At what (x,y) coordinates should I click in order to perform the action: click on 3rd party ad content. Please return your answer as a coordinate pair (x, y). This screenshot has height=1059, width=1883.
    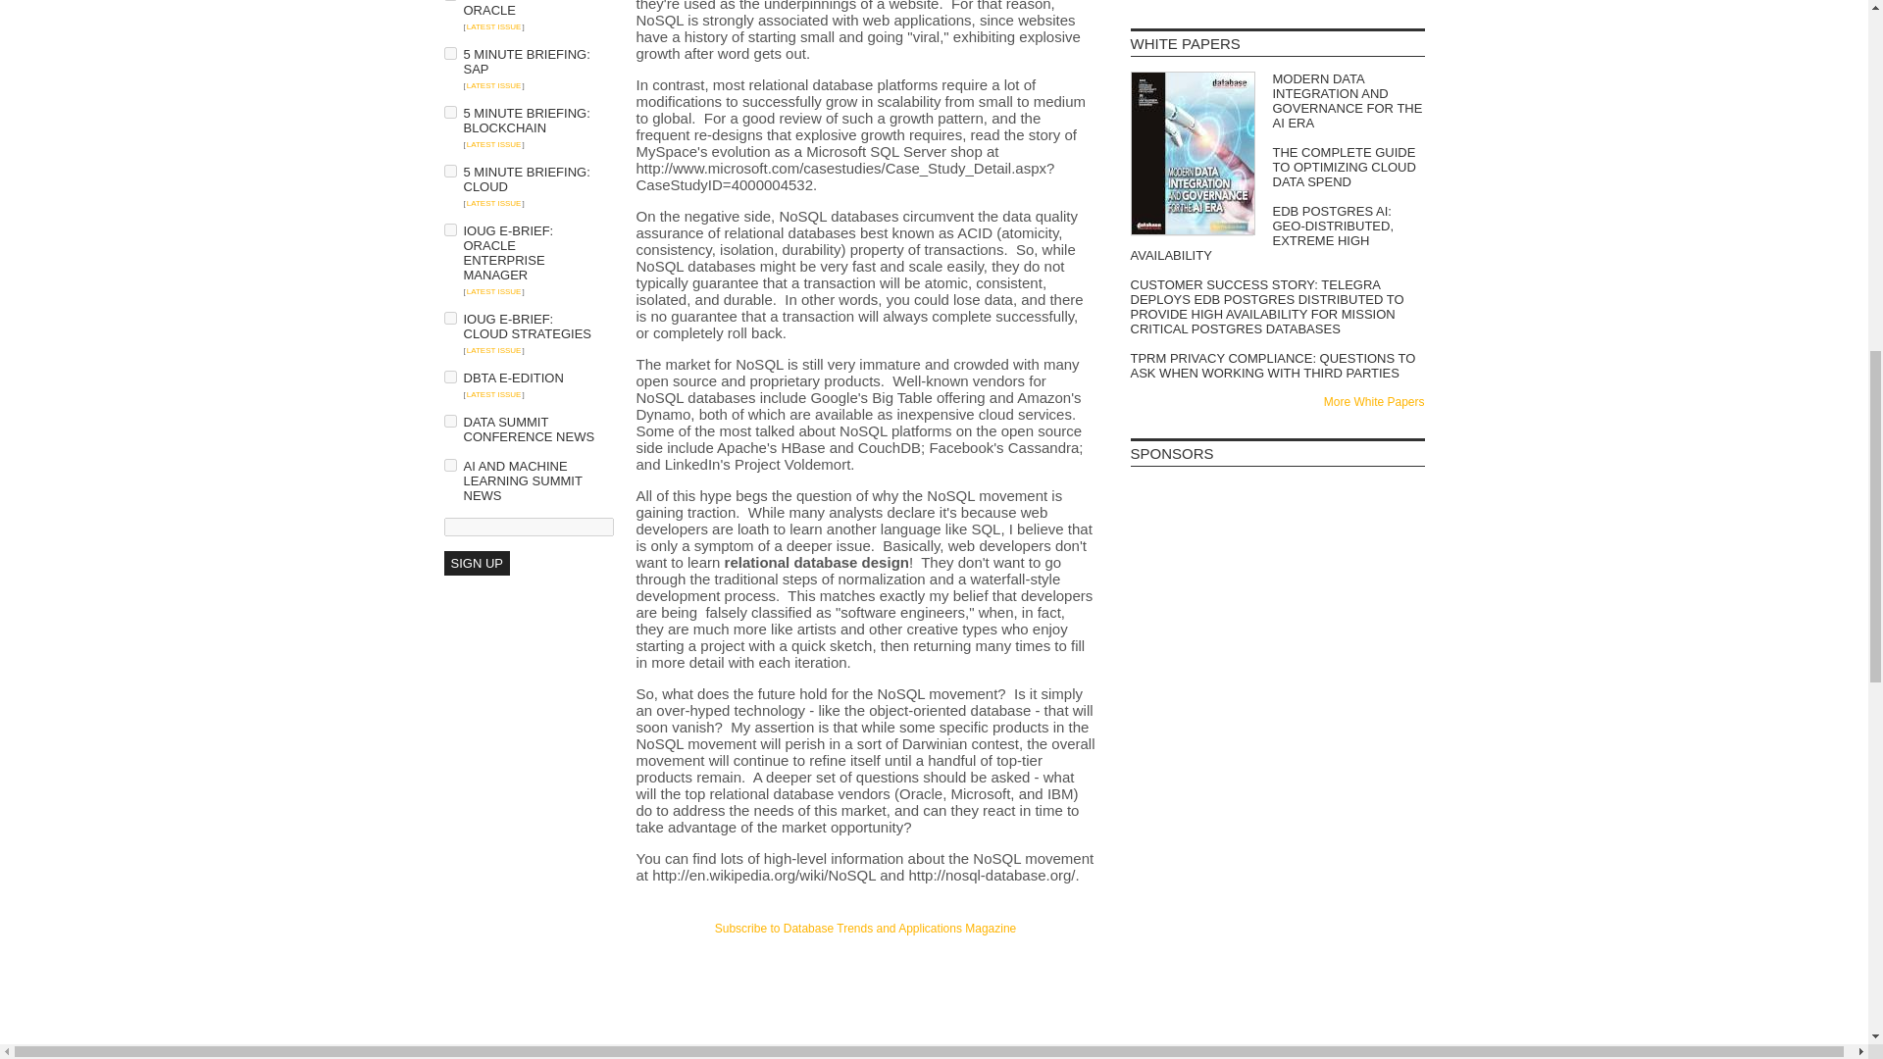
    Looking at the image, I should click on (1277, 647).